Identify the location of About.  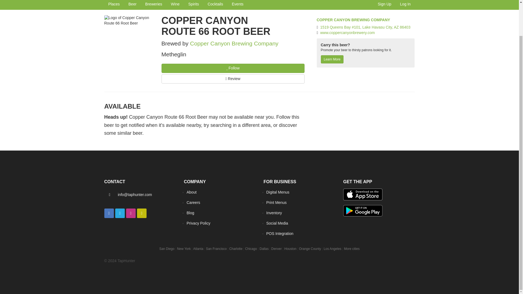
(191, 192).